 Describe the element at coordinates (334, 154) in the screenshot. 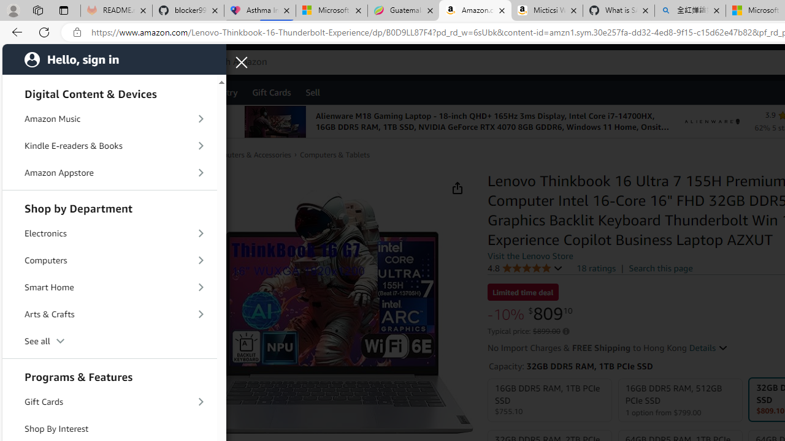

I see `Computers & Tablets` at that location.